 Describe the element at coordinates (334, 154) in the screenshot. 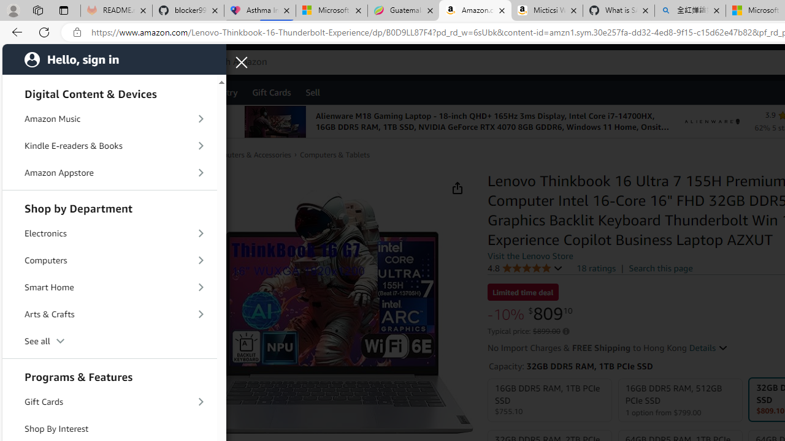

I see `Computers & Tablets` at that location.